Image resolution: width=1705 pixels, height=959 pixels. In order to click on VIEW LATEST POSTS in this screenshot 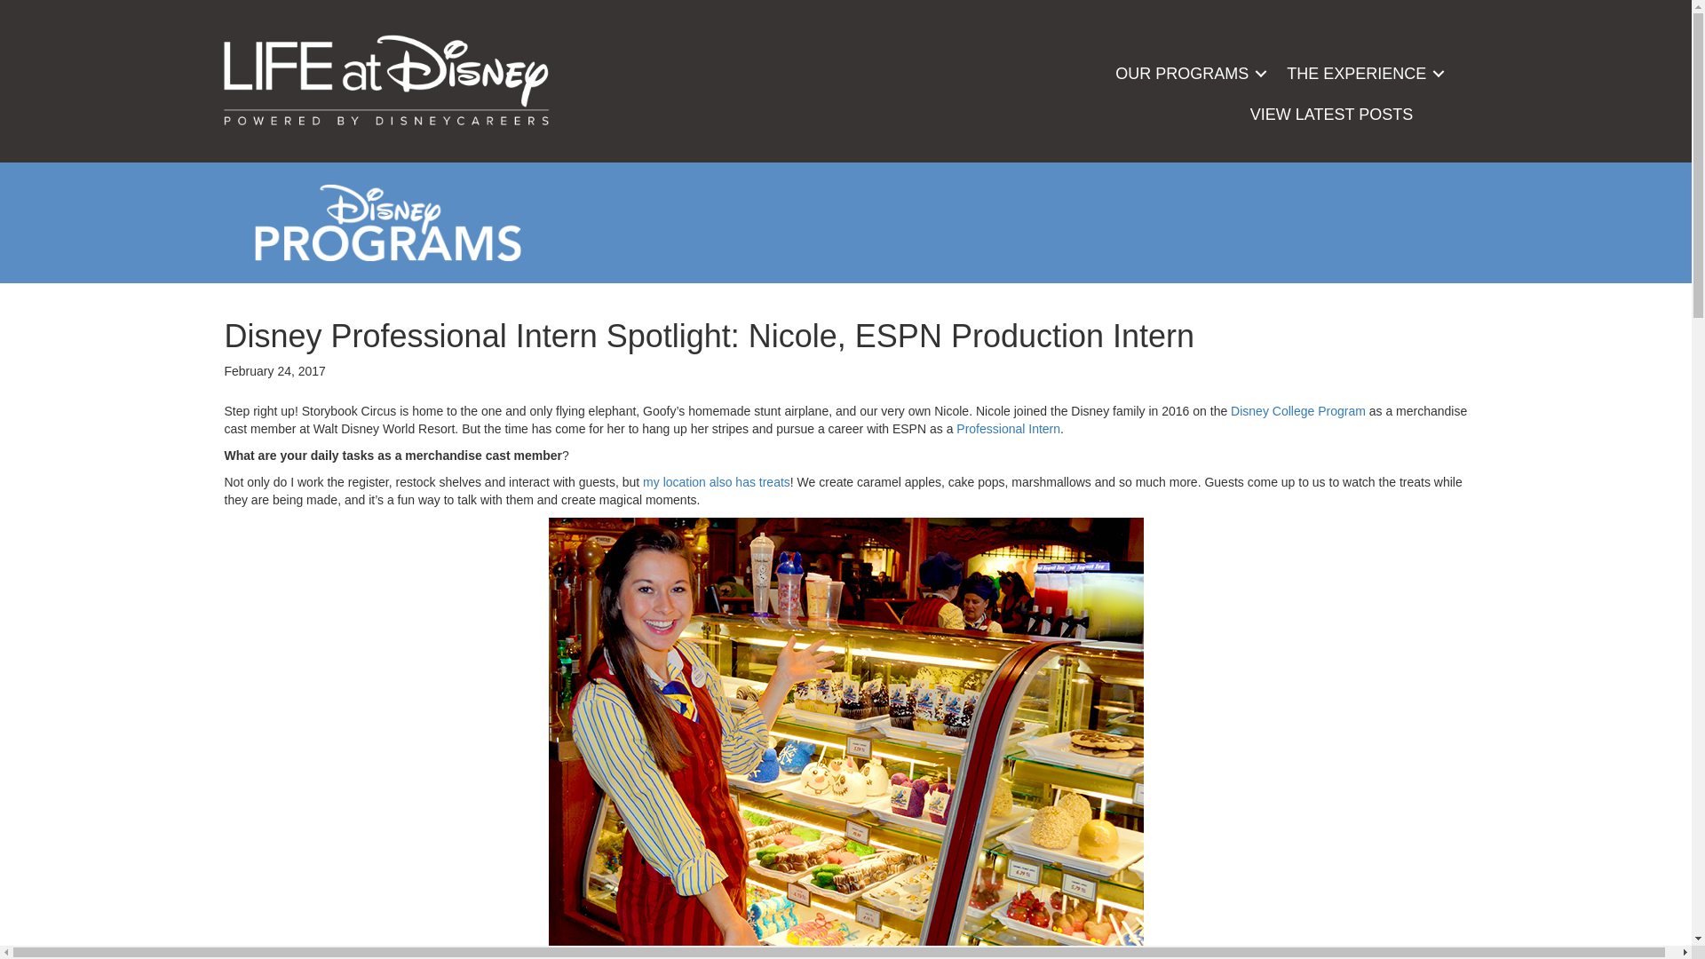, I will do `click(1331, 114)`.